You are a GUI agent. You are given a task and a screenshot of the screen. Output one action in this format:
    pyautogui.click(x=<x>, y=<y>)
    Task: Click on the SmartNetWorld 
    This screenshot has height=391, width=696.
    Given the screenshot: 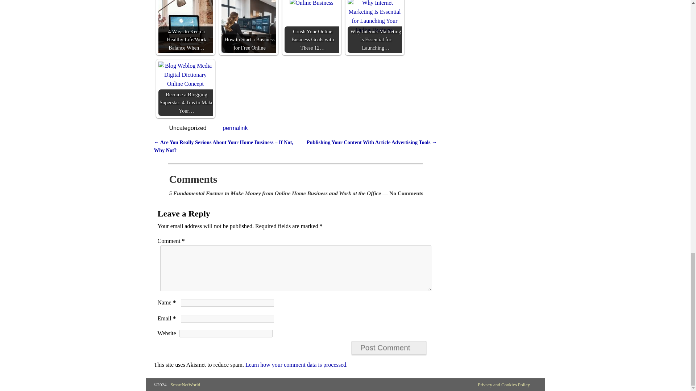 What is the action you would take?
    pyautogui.click(x=185, y=384)
    